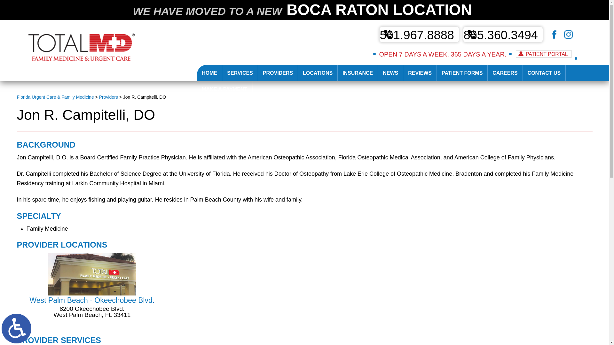 Image resolution: width=614 pixels, height=345 pixels. Describe the element at coordinates (564, 39) in the screenshot. I see `Facebook` at that location.